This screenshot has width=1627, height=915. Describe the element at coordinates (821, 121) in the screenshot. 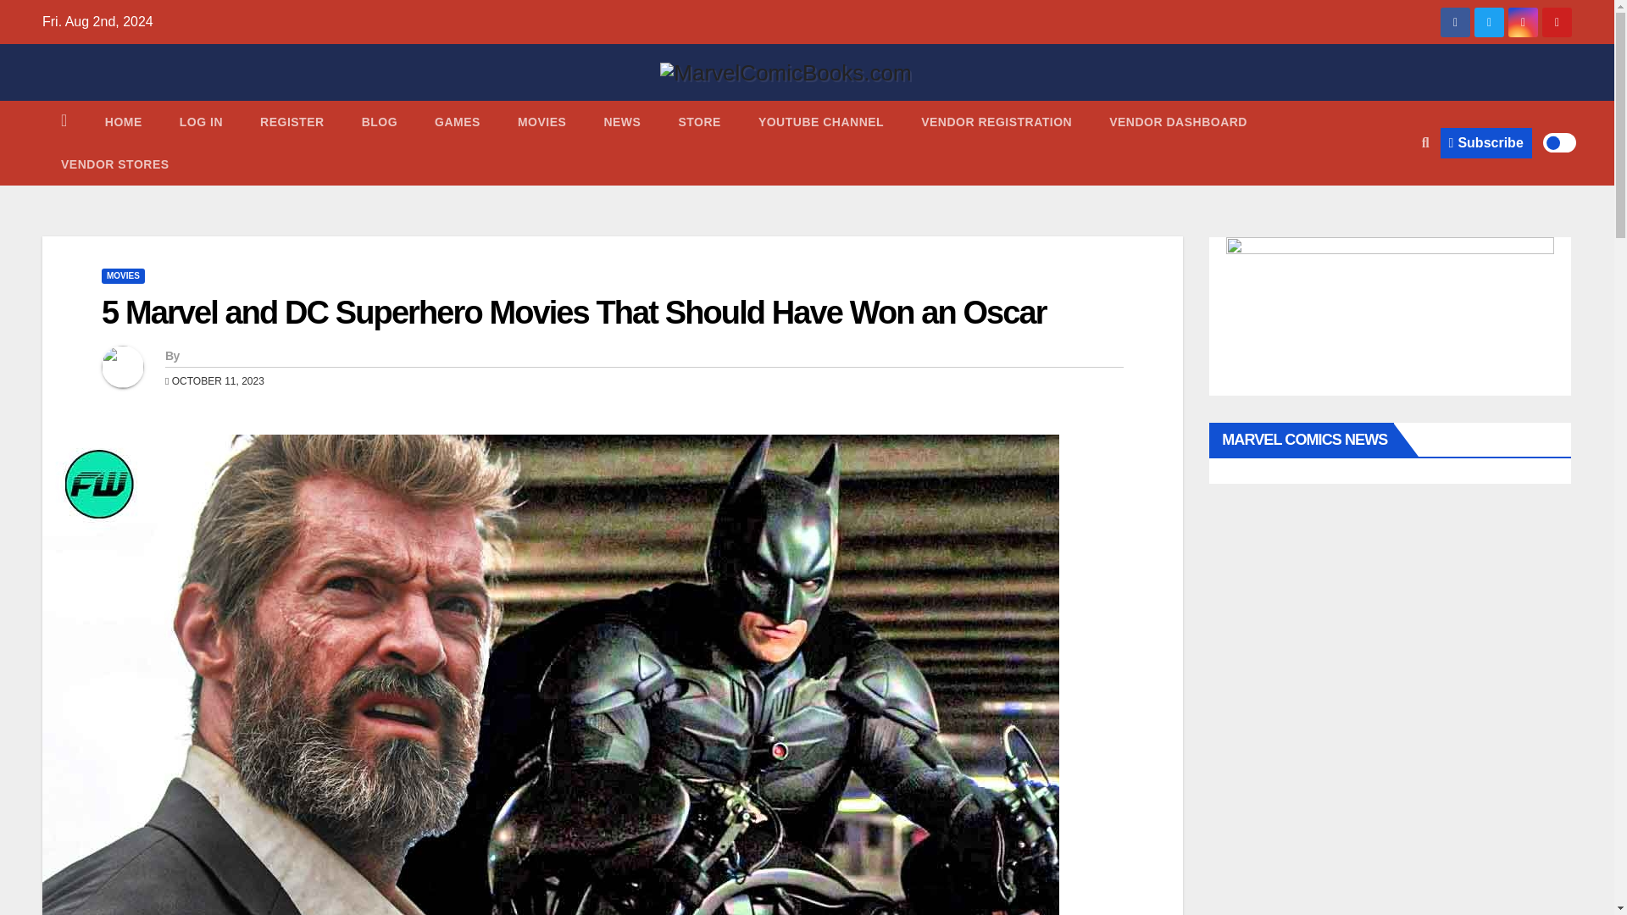

I see `YOUTUBE CHANNEL` at that location.